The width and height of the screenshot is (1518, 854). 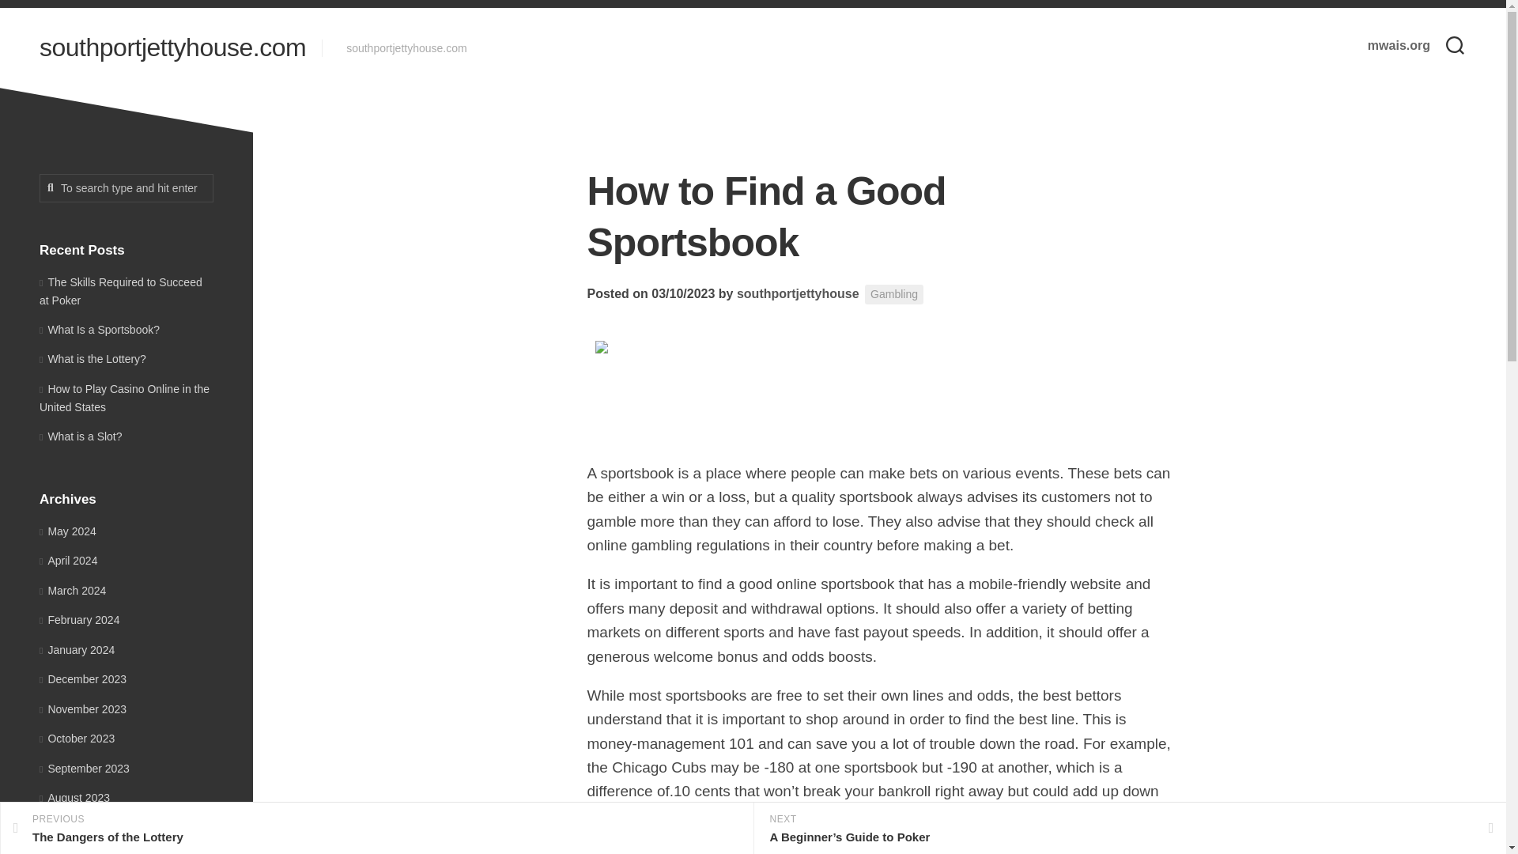 What do you see at coordinates (120, 290) in the screenshot?
I see `June 2023` at bounding box center [120, 290].